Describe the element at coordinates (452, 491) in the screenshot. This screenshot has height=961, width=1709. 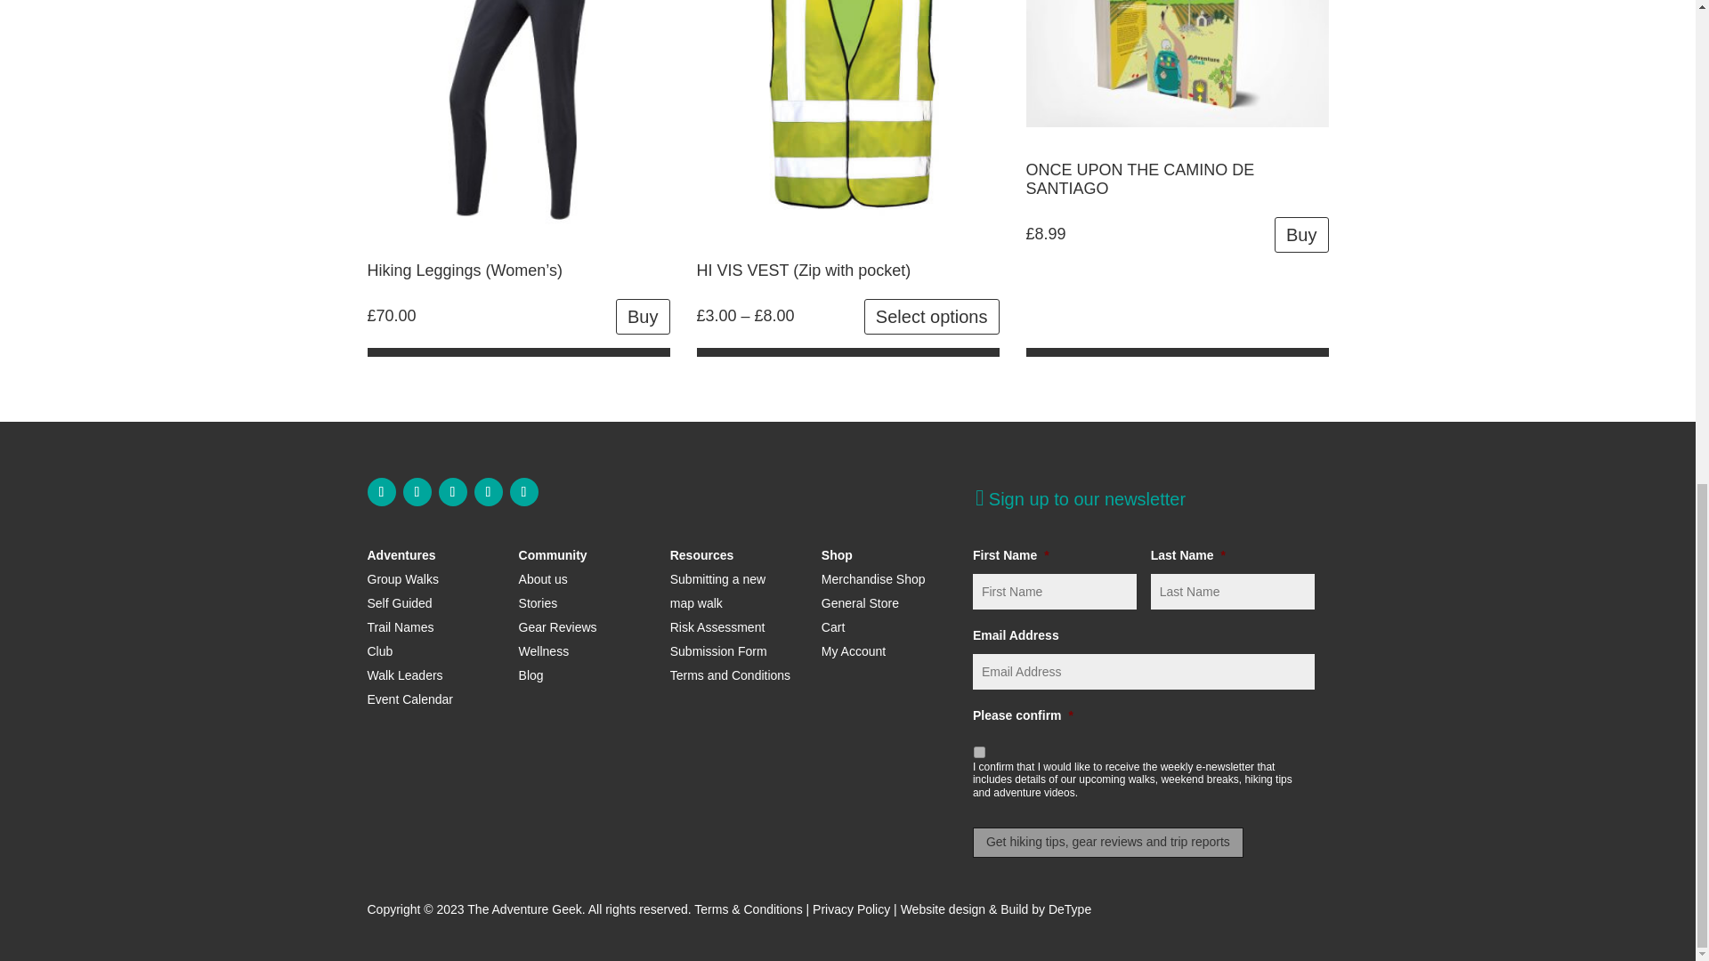
I see `Follow on Twitter` at that location.